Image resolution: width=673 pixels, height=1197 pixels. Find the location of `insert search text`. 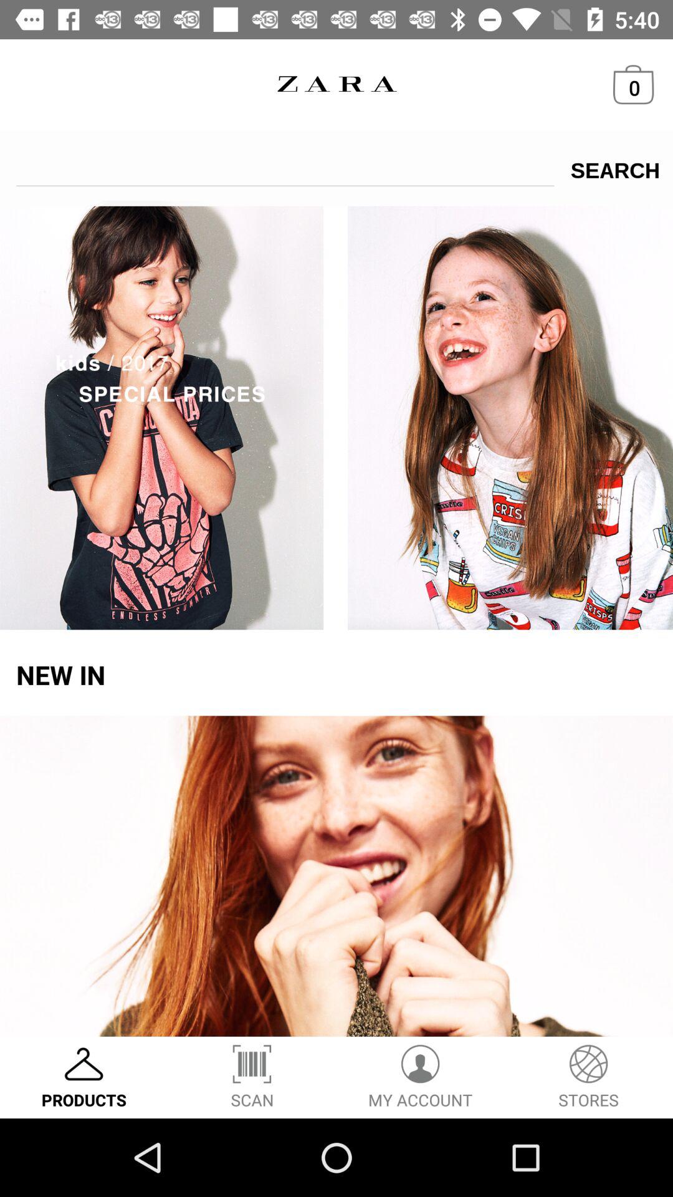

insert search text is located at coordinates (285, 166).